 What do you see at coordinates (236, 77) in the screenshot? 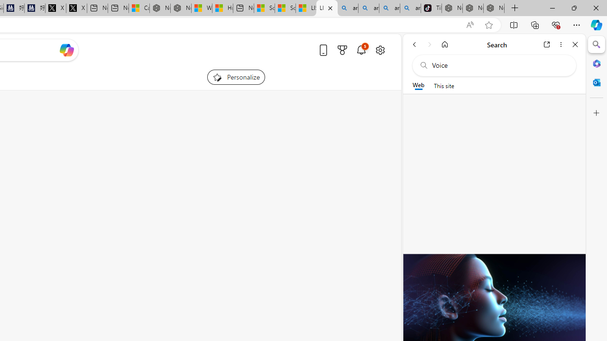
I see `Personalize your feed"` at bounding box center [236, 77].